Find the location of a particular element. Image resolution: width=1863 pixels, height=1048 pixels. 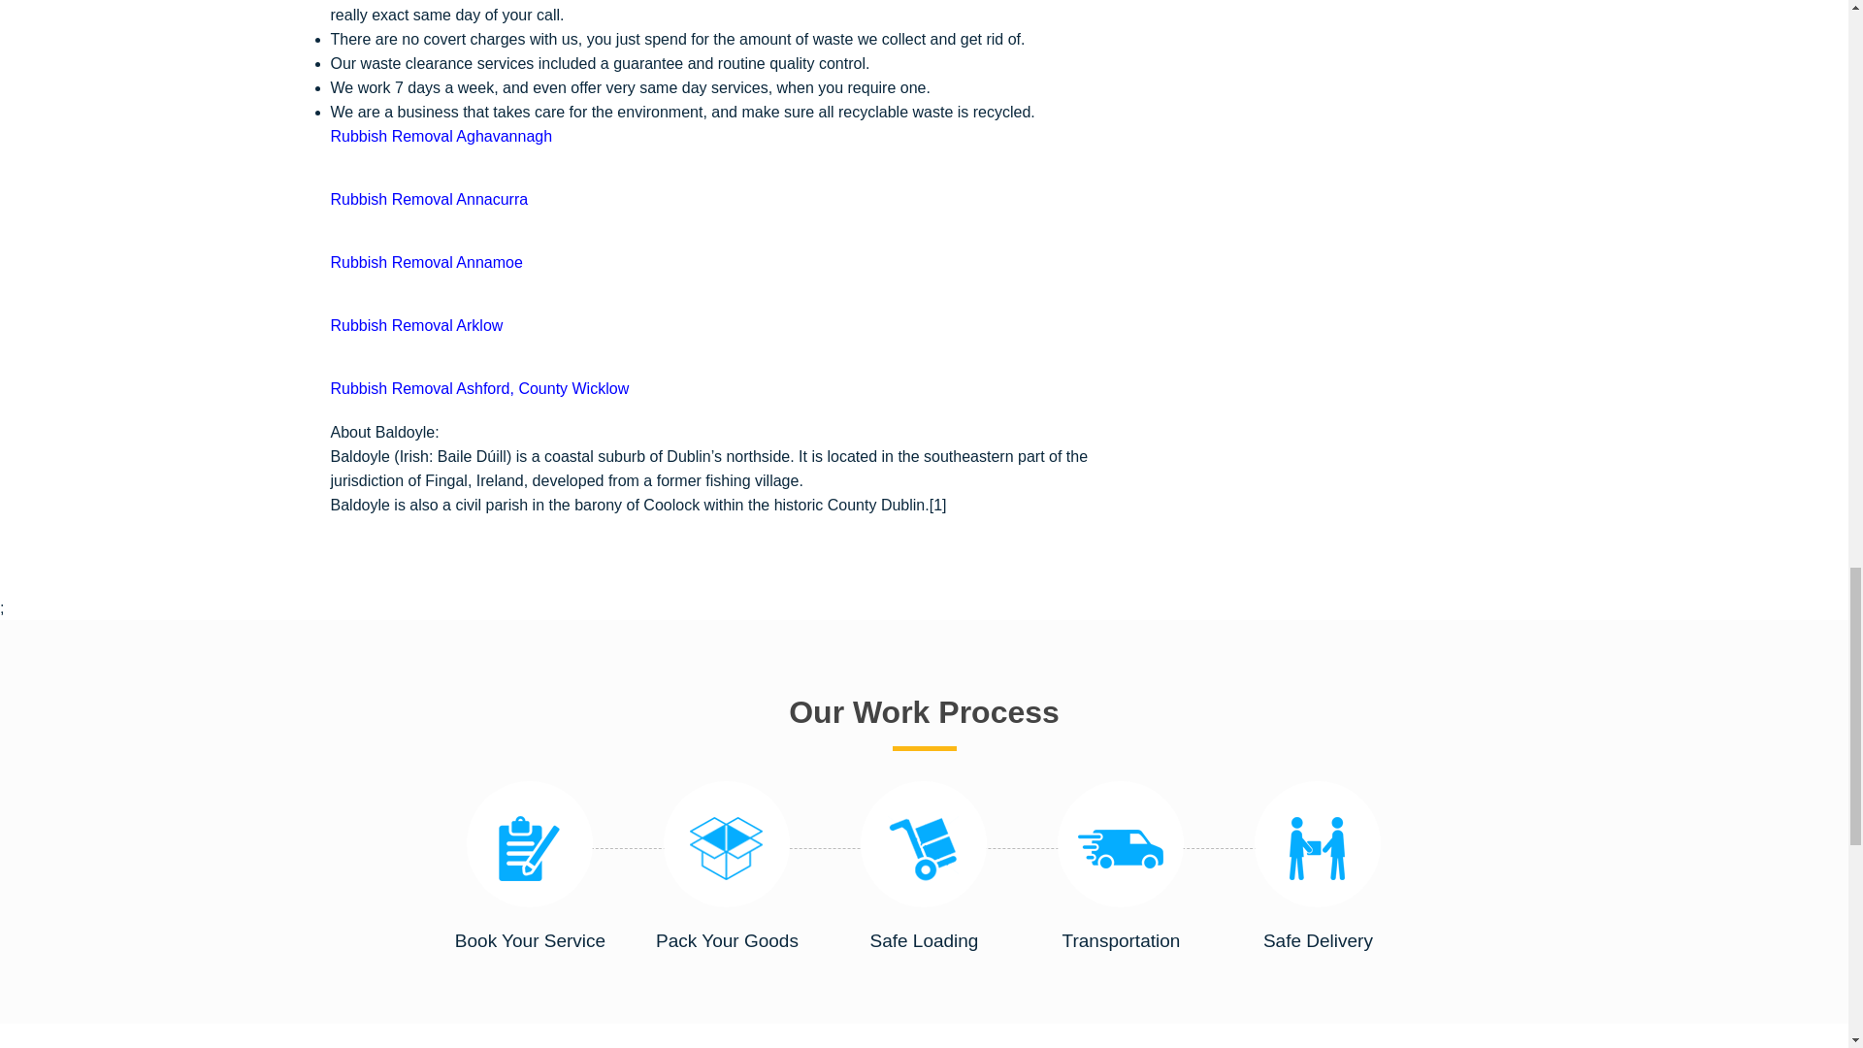

Rubbish Removal Annacurra is located at coordinates (428, 198).